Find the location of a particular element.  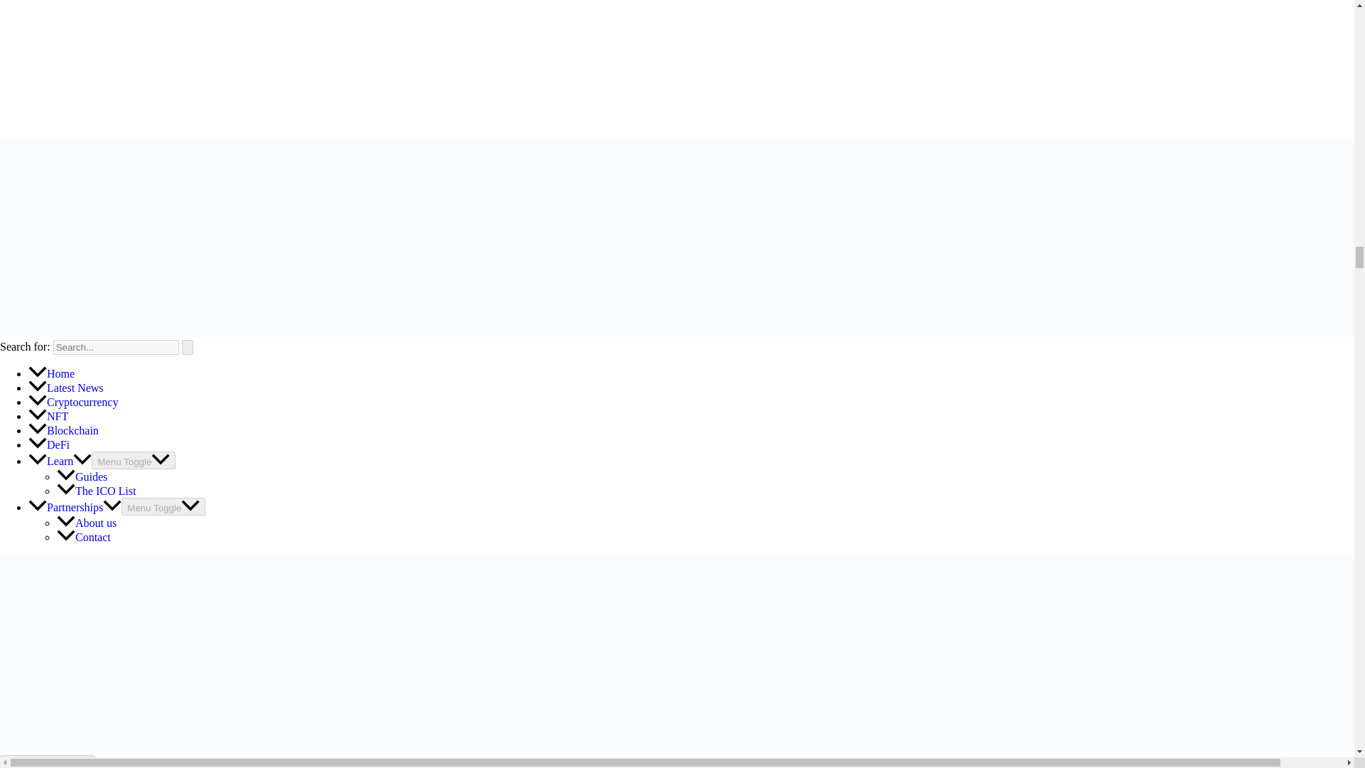

Learn is located at coordinates (60, 461).